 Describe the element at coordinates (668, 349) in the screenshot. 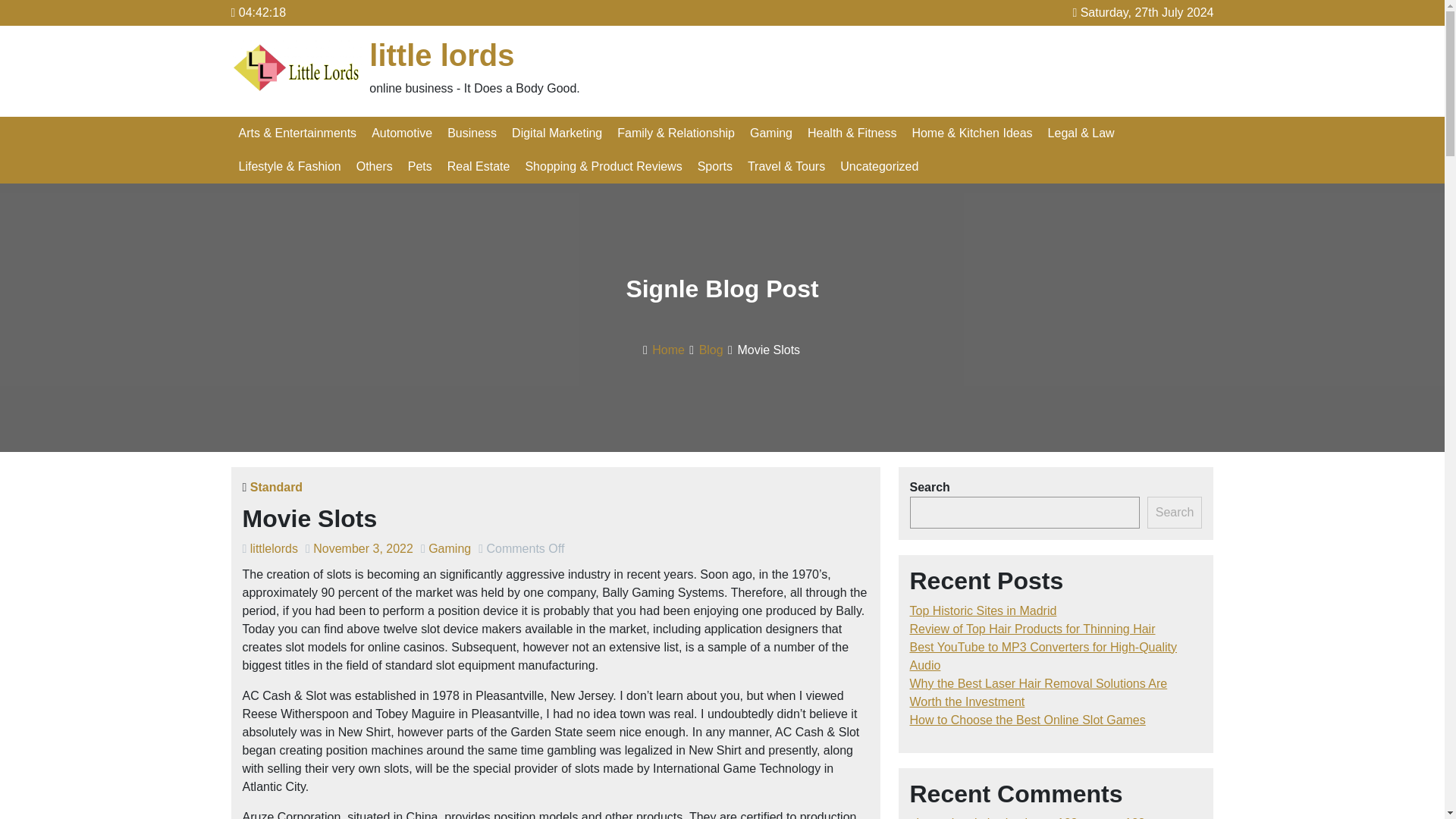

I see `Home` at that location.